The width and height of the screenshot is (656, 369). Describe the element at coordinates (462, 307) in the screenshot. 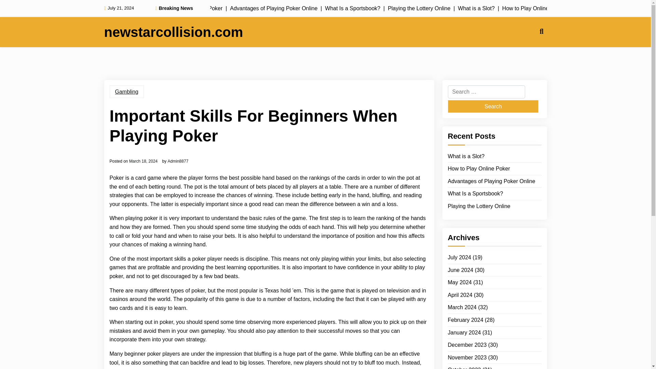

I see `March 2024` at that location.